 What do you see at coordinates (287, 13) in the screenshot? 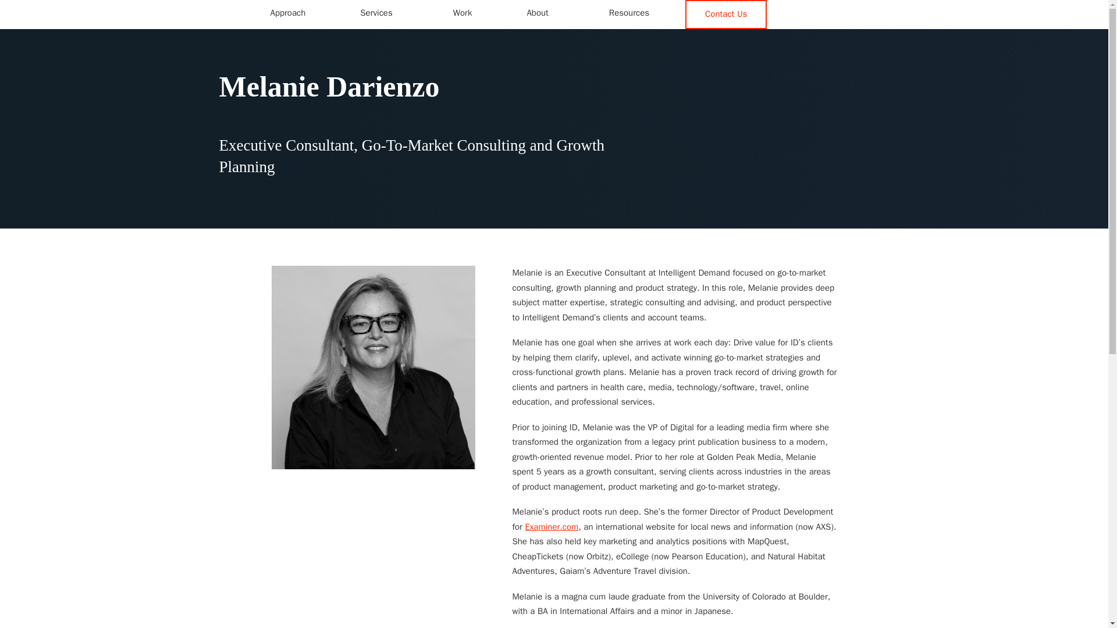
I see `Approach` at bounding box center [287, 13].